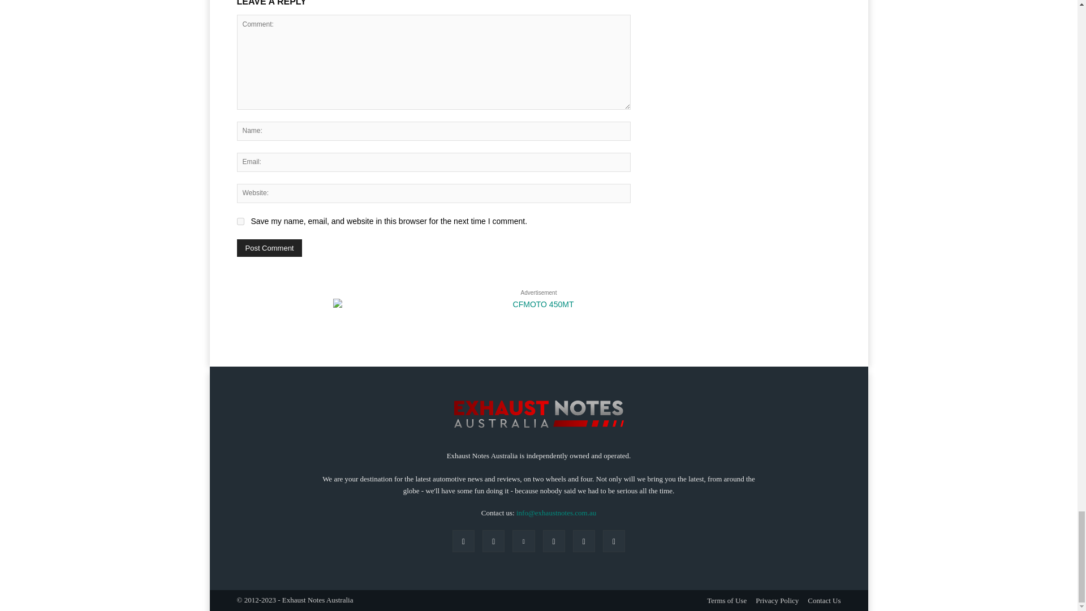 This screenshot has width=1086, height=611. Describe the element at coordinates (240, 221) in the screenshot. I see `yes` at that location.